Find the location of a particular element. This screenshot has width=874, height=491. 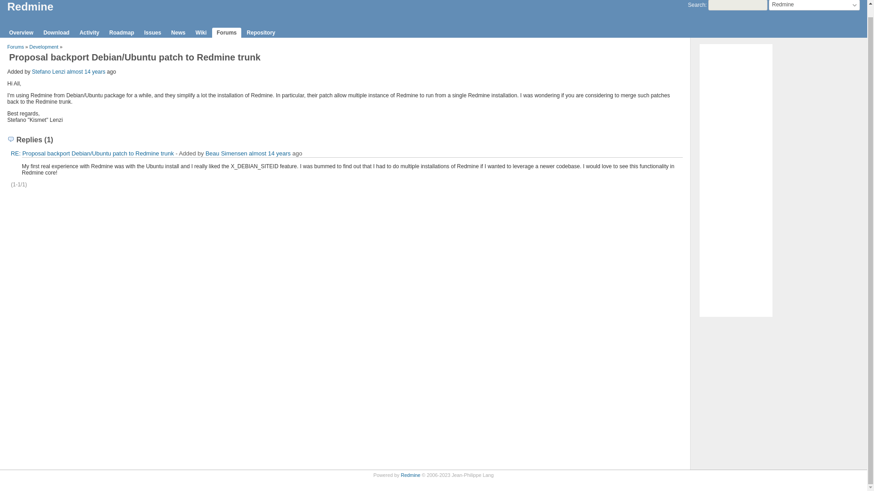

Forums is located at coordinates (227, 33).